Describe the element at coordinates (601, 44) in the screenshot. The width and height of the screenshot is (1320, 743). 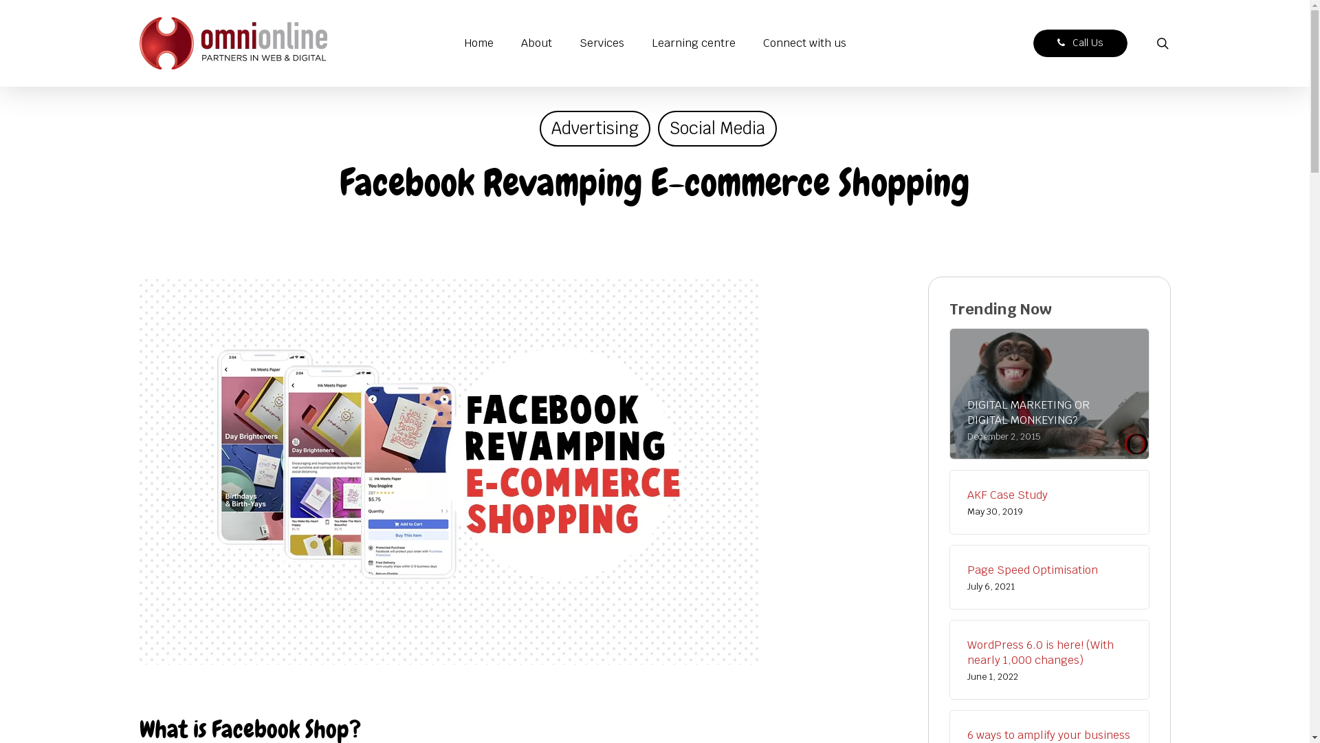
I see `Services` at that location.